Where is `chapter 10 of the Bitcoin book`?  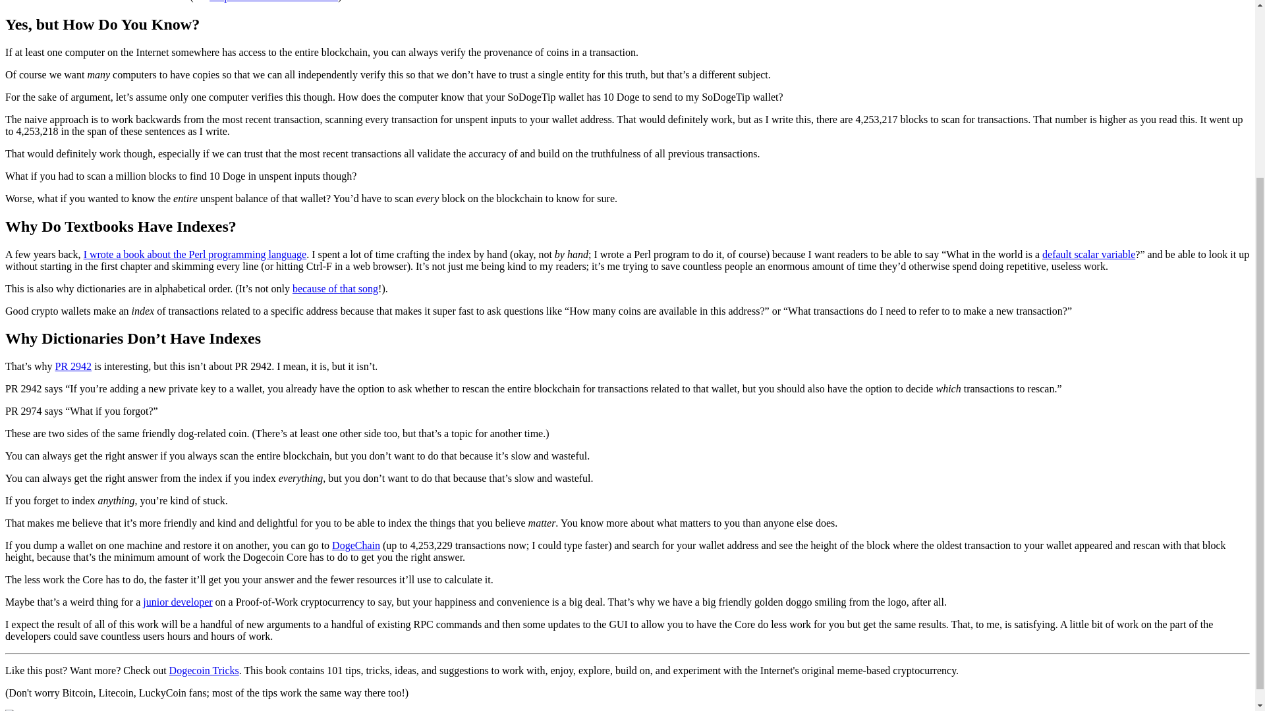 chapter 10 of the Bitcoin book is located at coordinates (273, 1).